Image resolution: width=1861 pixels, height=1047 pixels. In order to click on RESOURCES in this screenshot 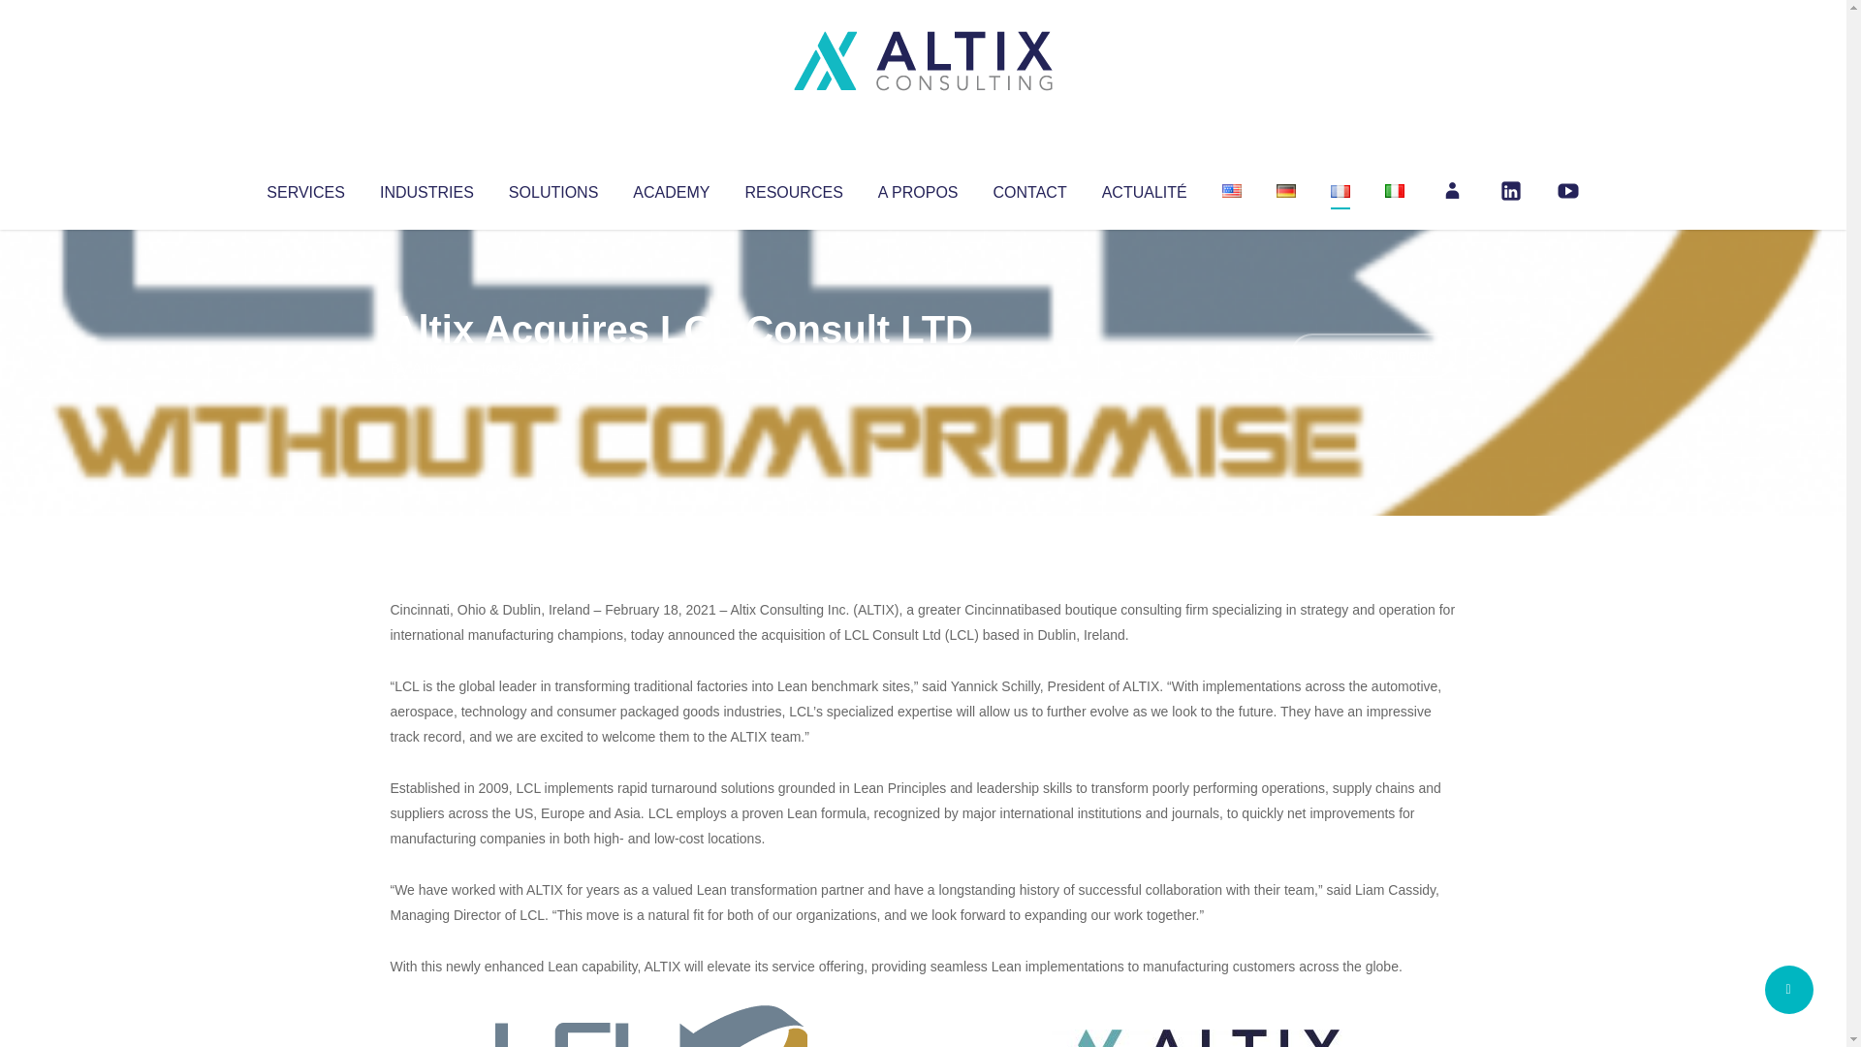, I will do `click(793, 188)`.